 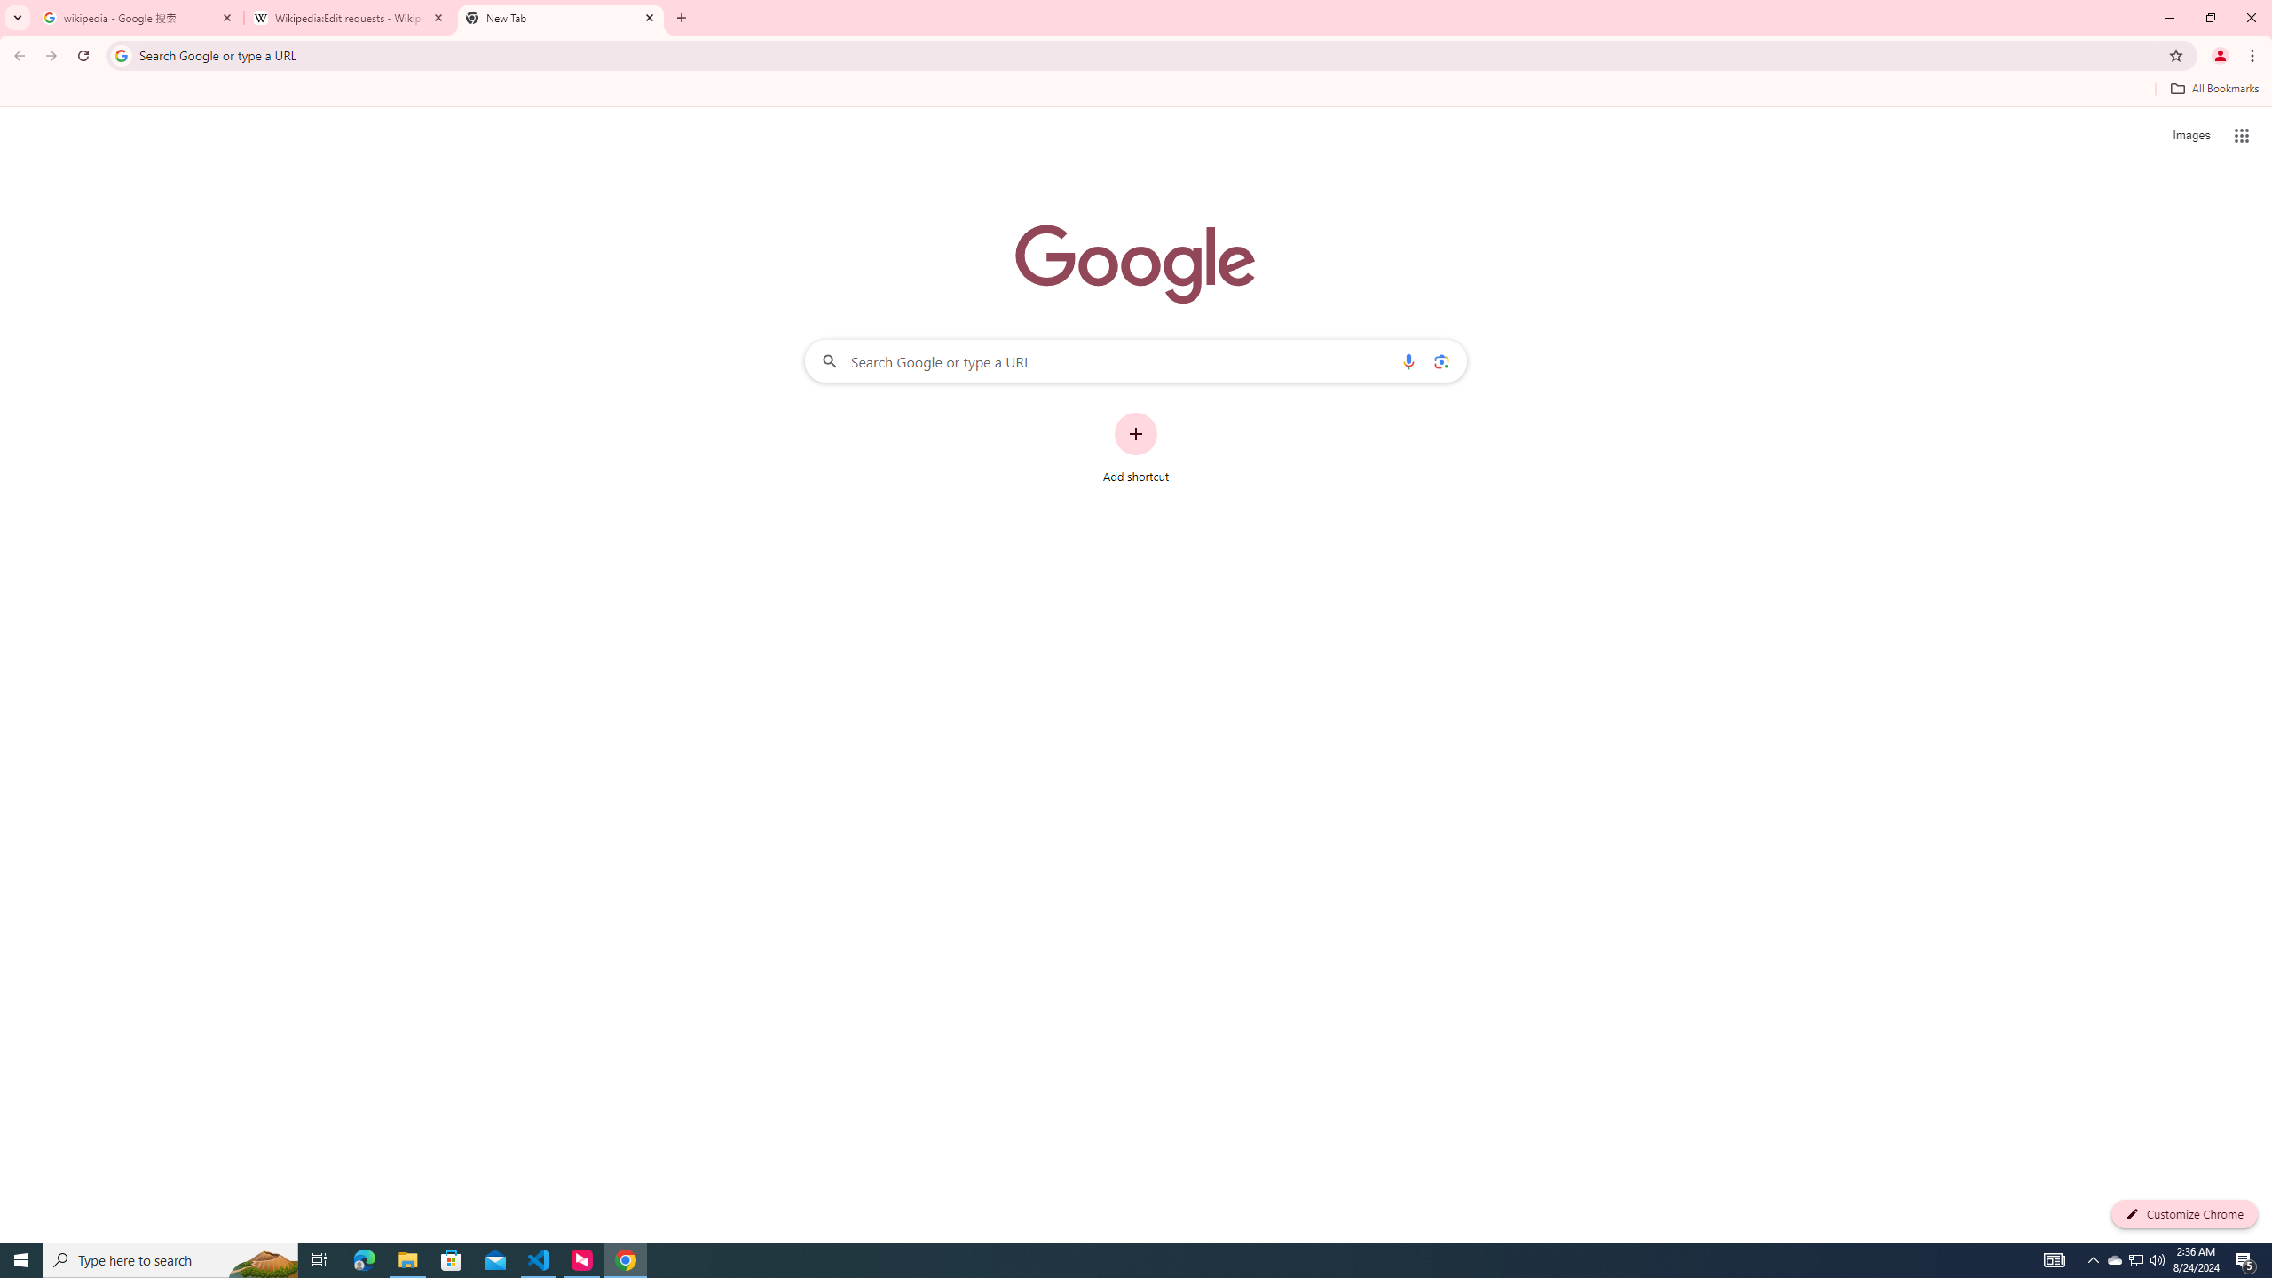 What do you see at coordinates (2190, 136) in the screenshot?
I see `Search for Images ` at bounding box center [2190, 136].